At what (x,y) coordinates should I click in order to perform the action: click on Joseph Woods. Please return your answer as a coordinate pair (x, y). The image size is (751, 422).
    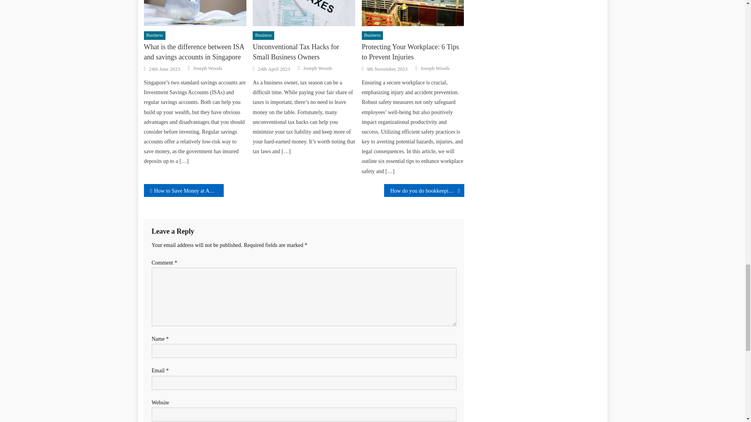
    Looking at the image, I should click on (435, 68).